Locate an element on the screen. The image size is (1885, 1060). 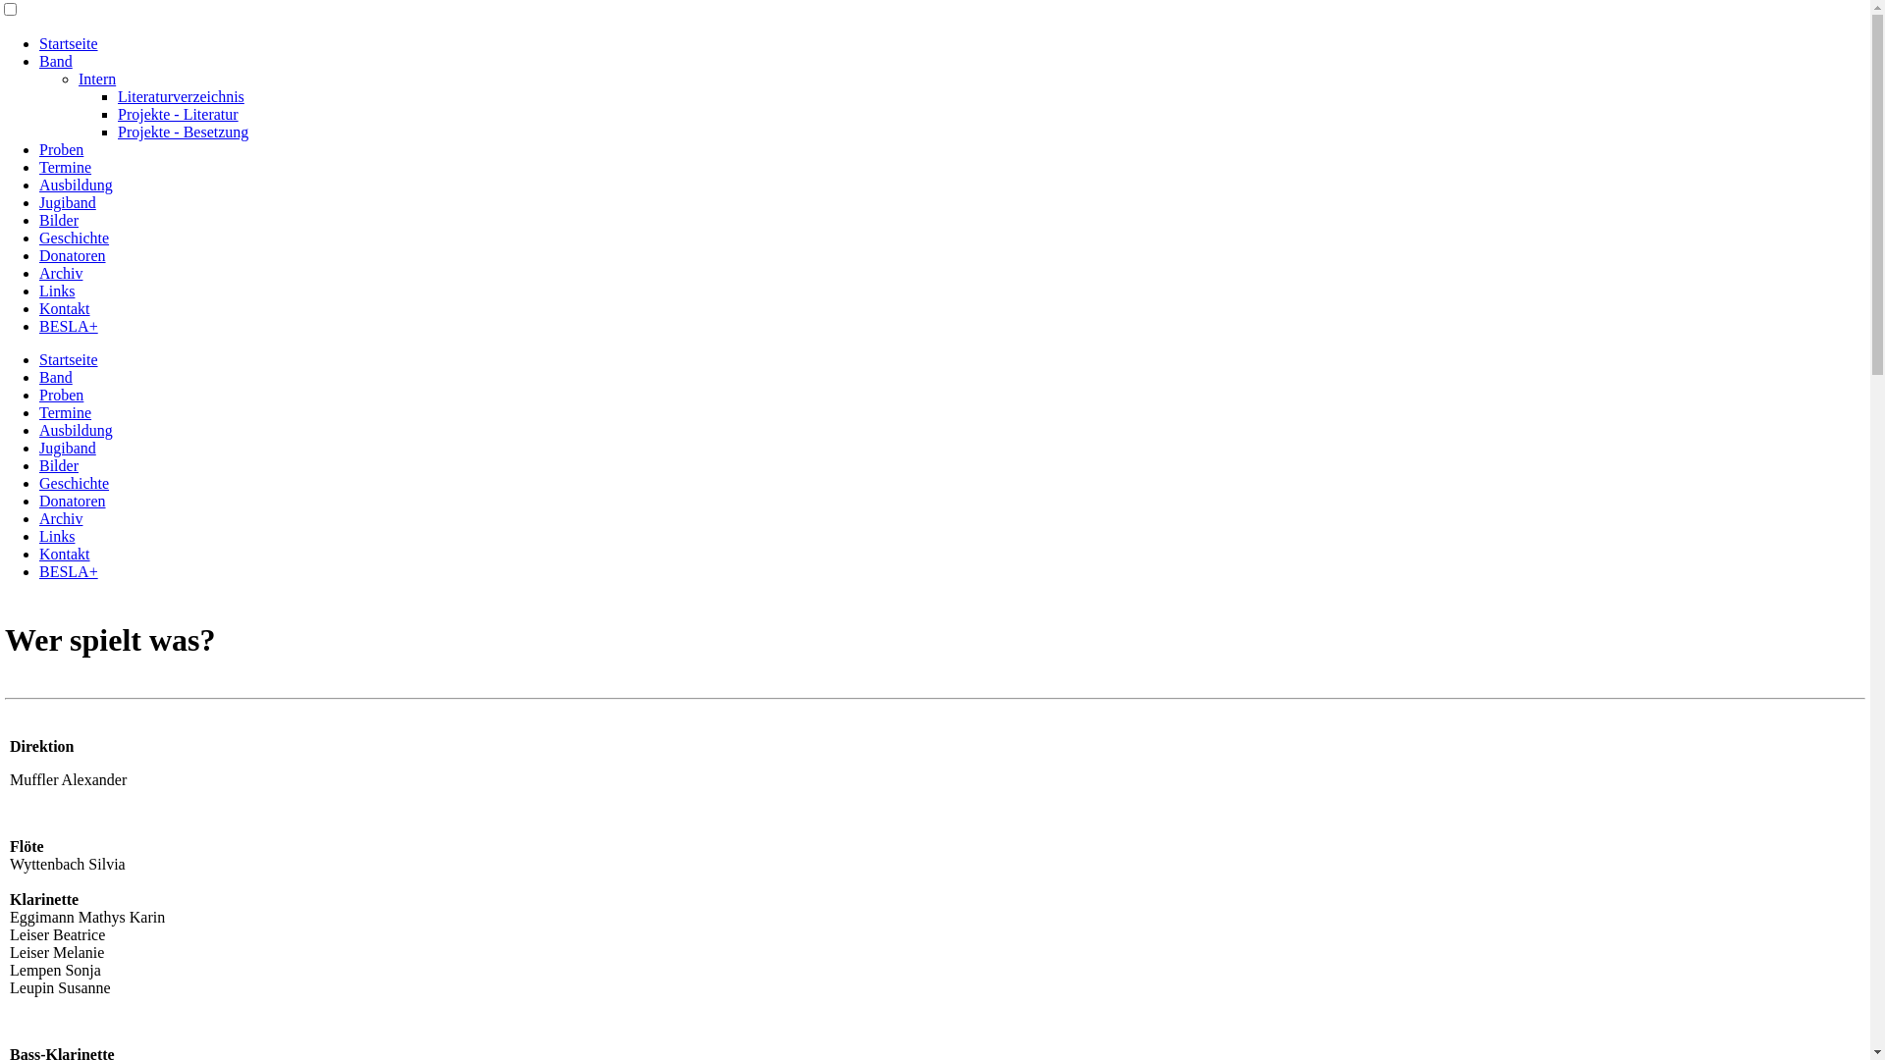
Literaturverzeichnis is located at coordinates (181, 96).